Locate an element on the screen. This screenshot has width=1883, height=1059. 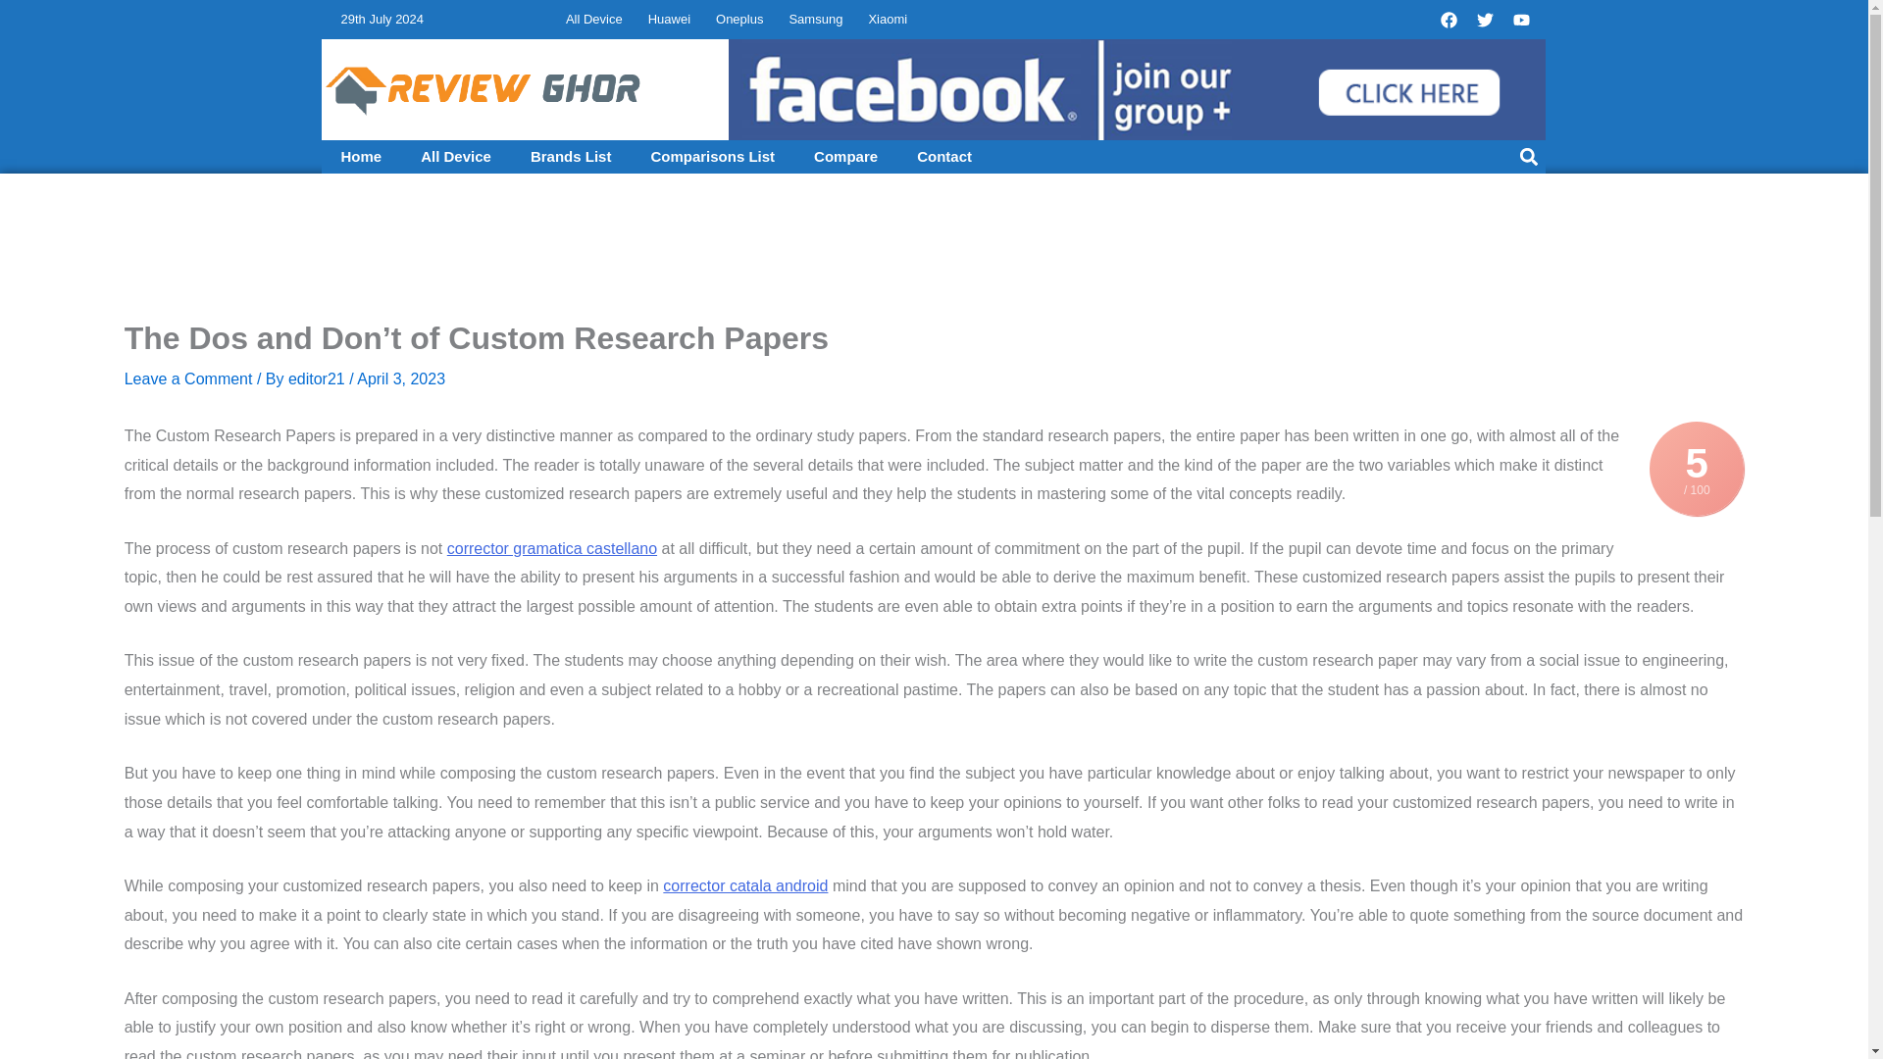
Home is located at coordinates (362, 157).